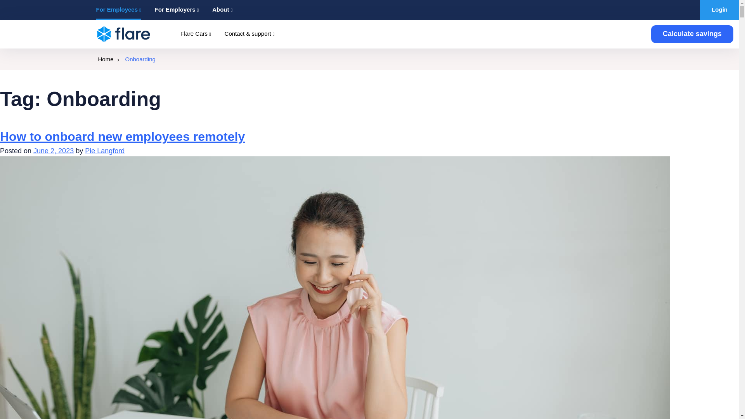 The width and height of the screenshot is (745, 419). I want to click on For Employees, so click(119, 10).